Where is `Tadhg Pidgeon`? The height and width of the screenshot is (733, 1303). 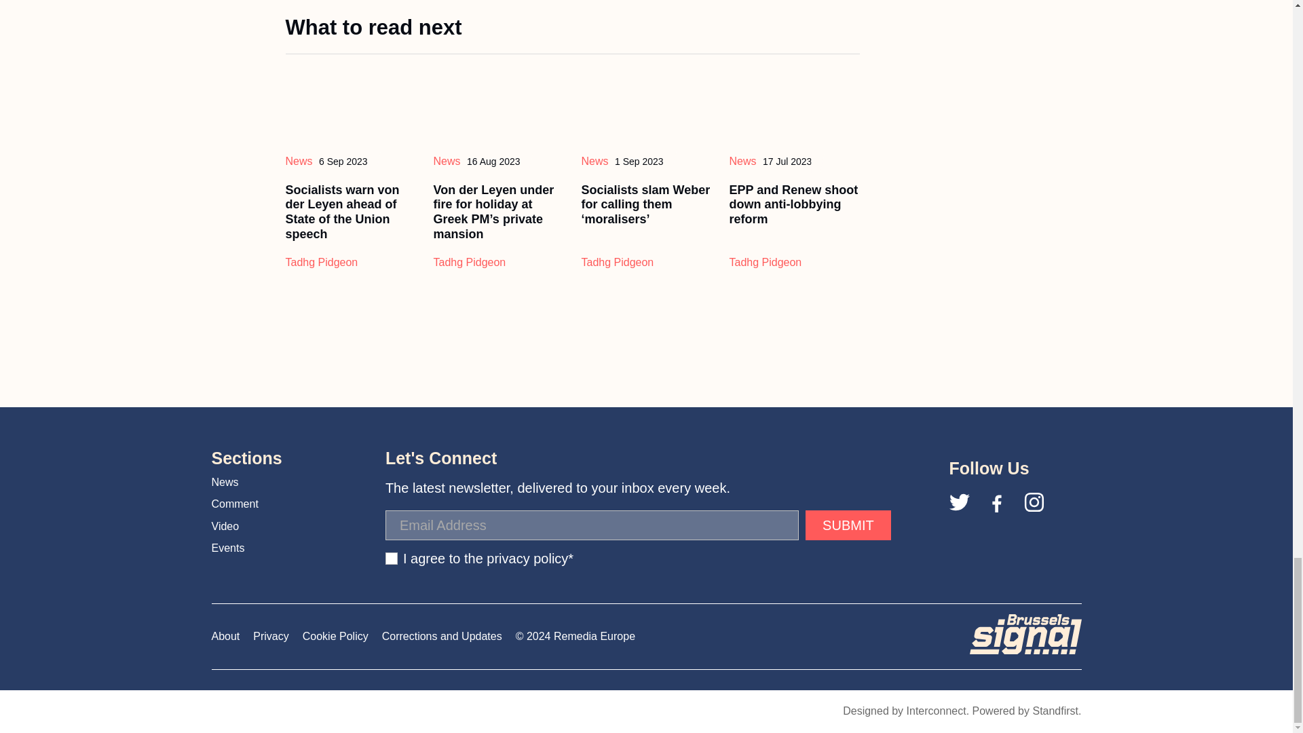
Tadhg Pidgeon is located at coordinates (468, 262).